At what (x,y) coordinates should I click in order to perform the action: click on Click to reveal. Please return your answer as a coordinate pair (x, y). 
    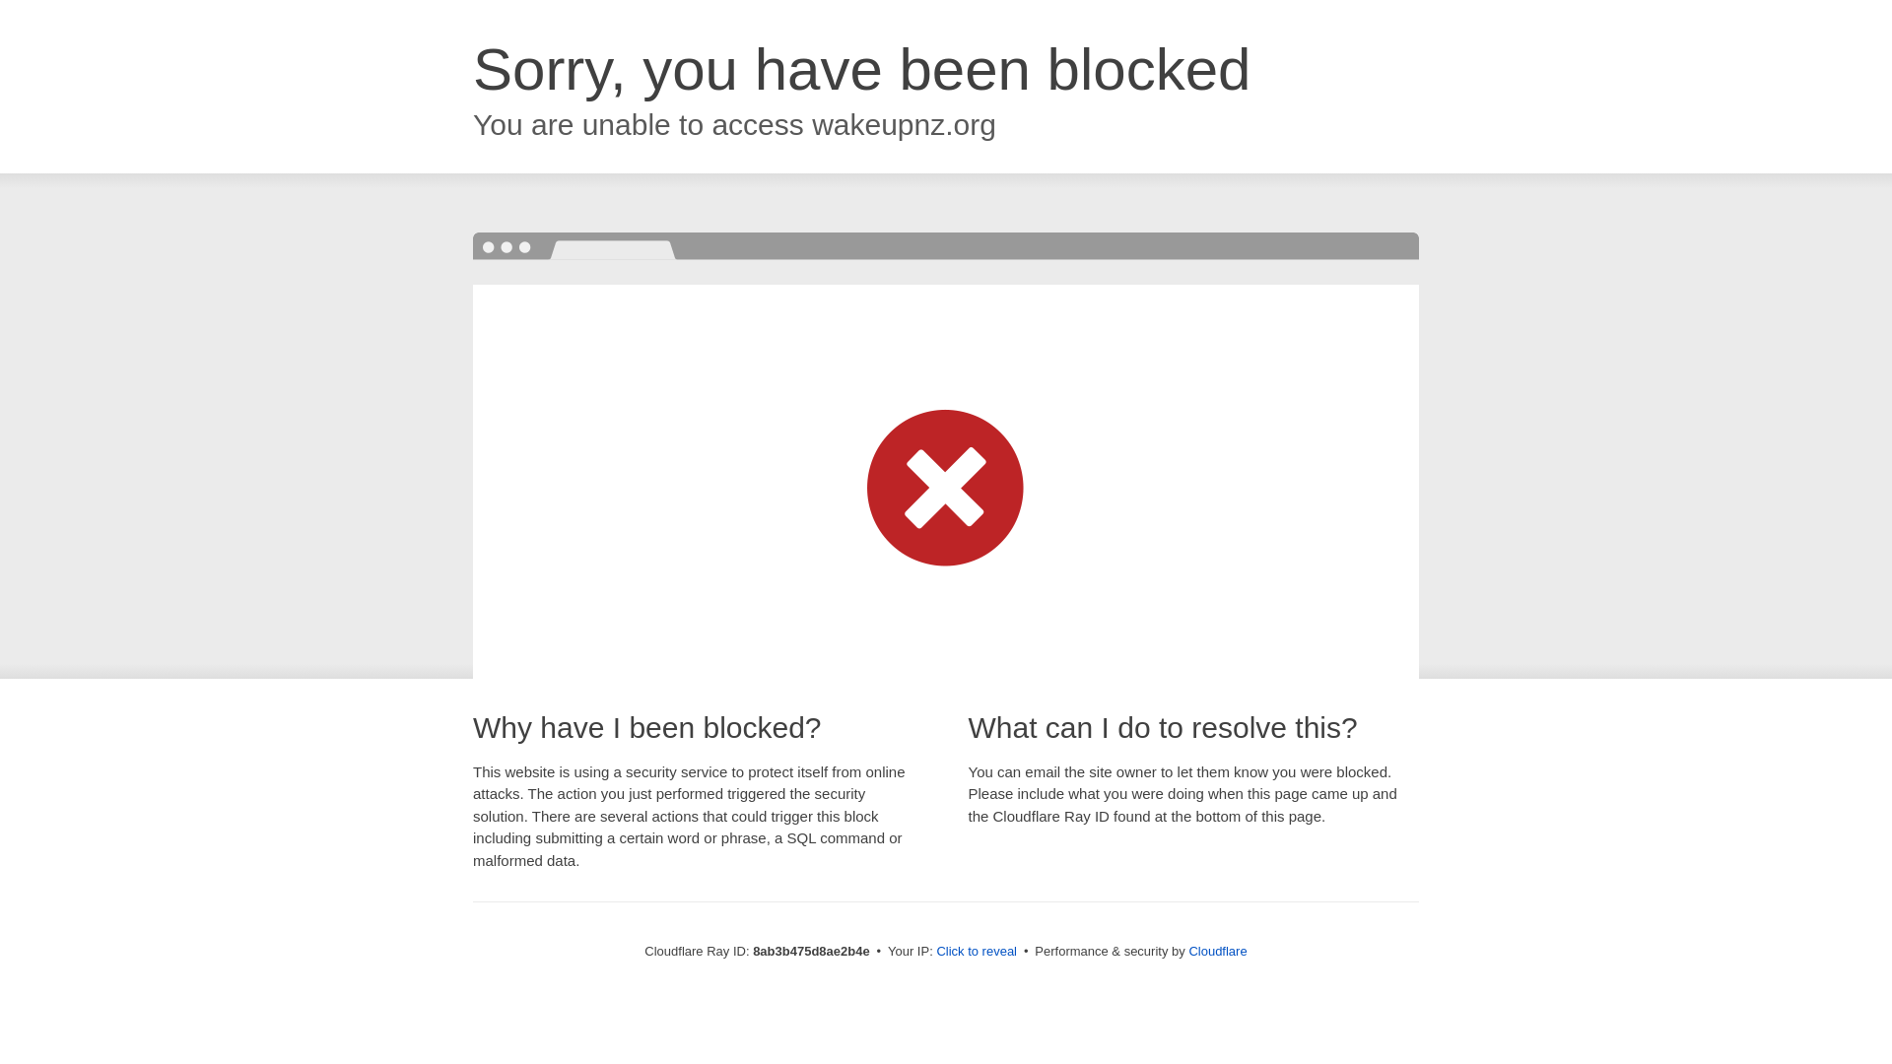
    Looking at the image, I should click on (977, 952).